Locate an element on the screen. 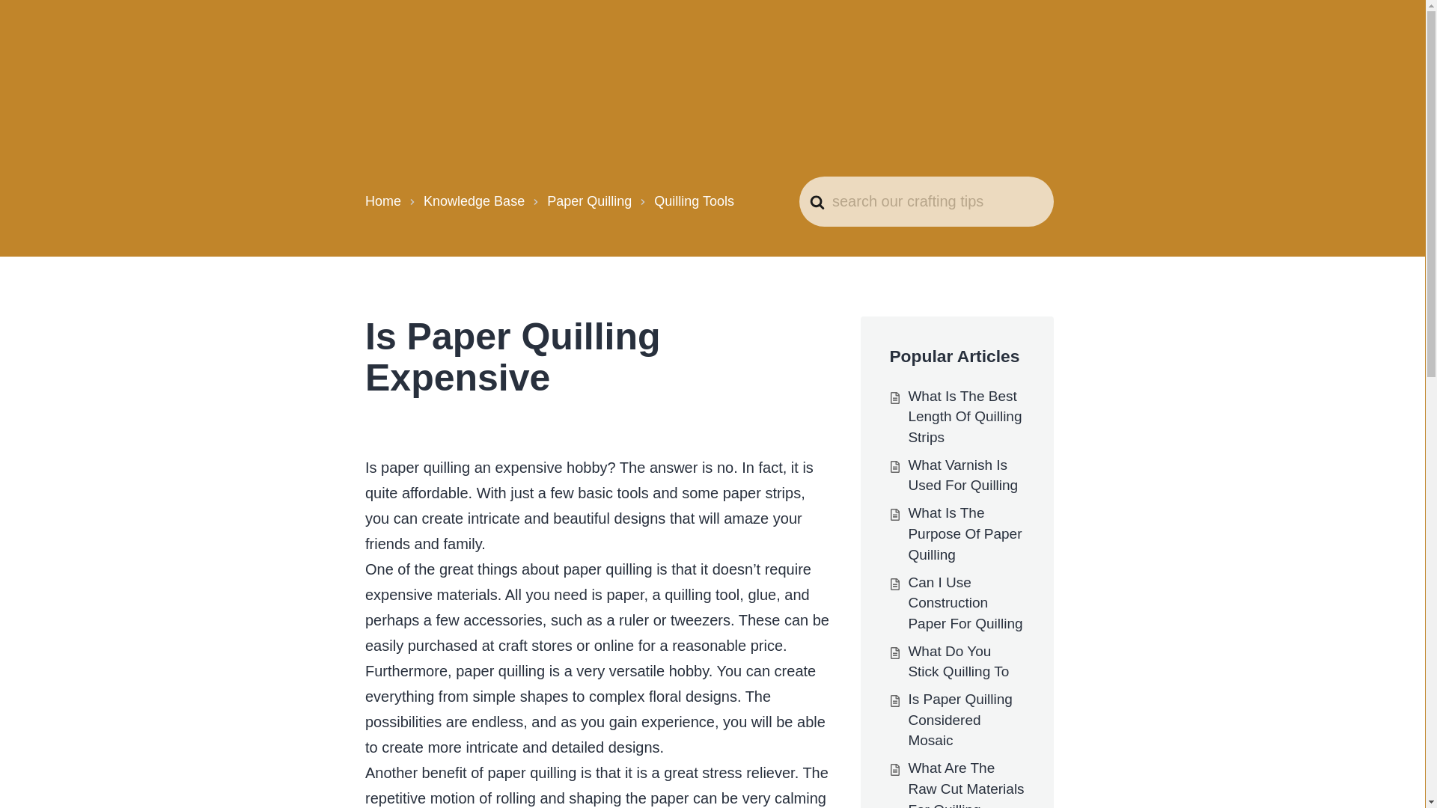  Home is located at coordinates (382, 201).